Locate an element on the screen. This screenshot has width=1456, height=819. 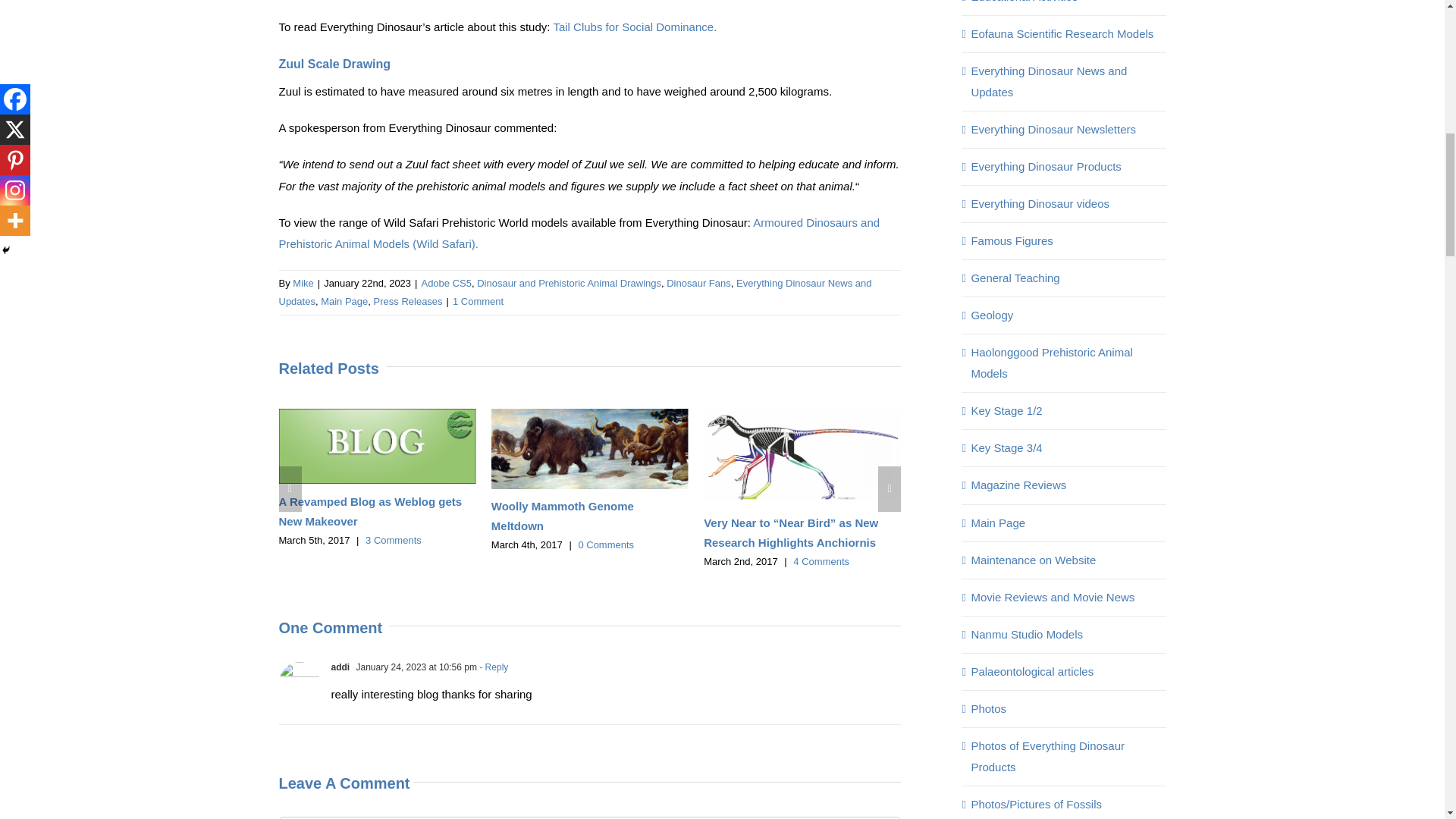
Tail Clubs for Social Dominance. is located at coordinates (634, 27).